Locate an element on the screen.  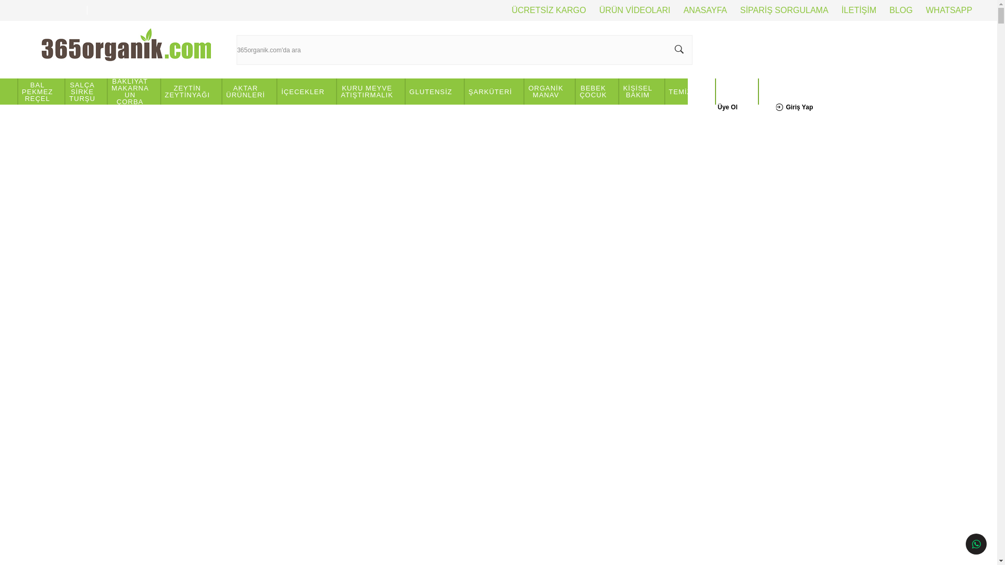
ANASAYFA is located at coordinates (699, 10).